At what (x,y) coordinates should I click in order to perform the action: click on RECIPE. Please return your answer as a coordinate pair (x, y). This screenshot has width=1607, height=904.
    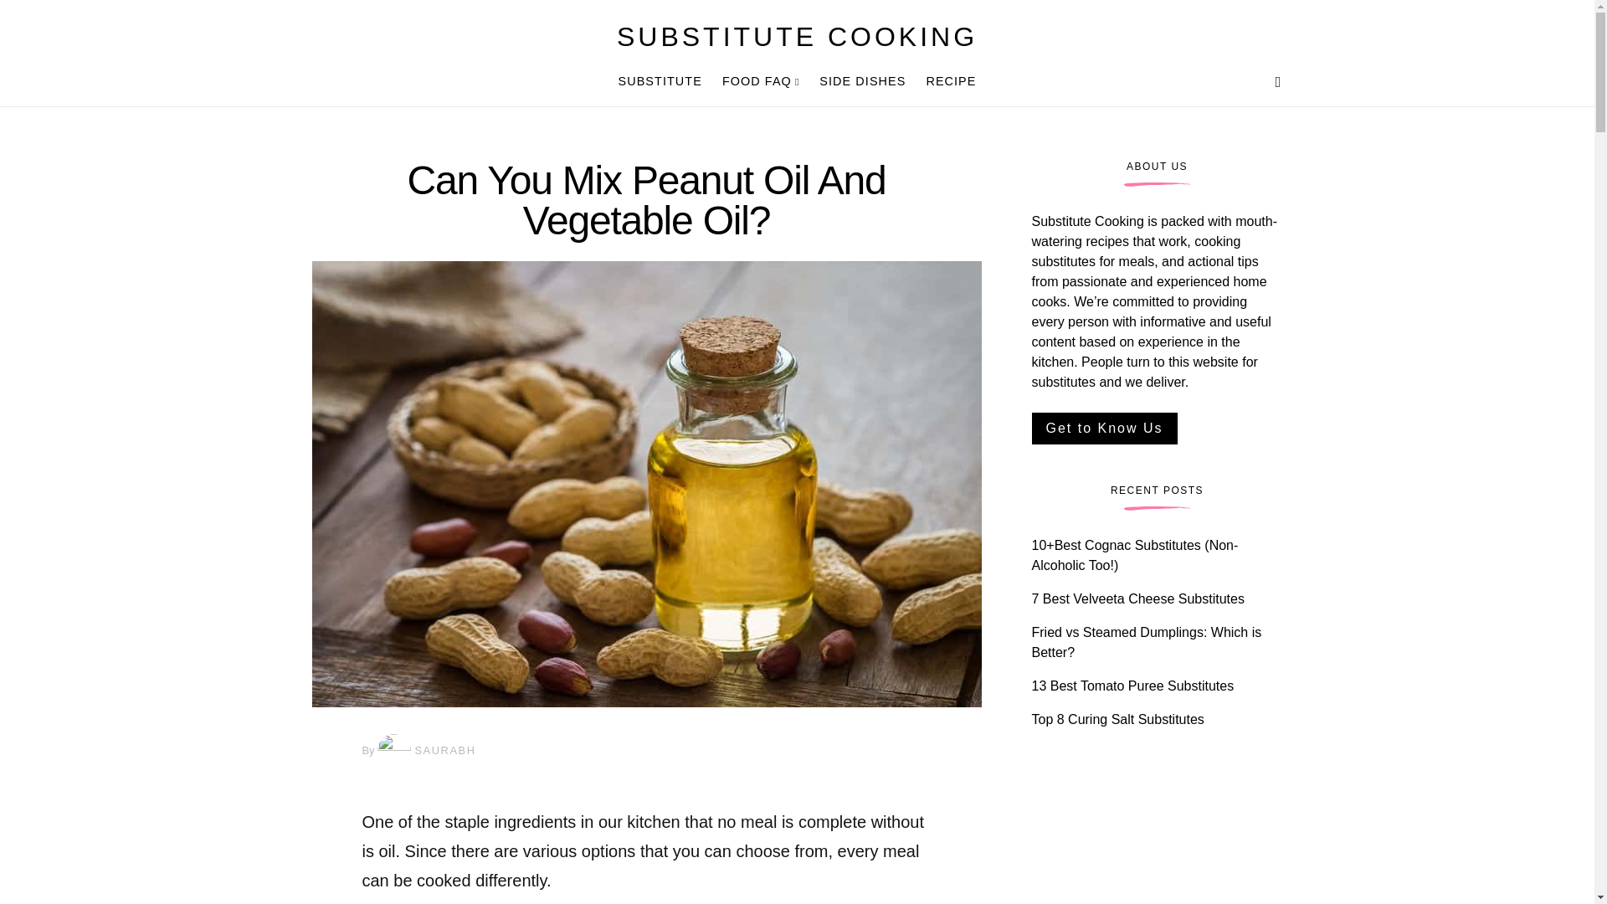
    Looking at the image, I should click on (946, 82).